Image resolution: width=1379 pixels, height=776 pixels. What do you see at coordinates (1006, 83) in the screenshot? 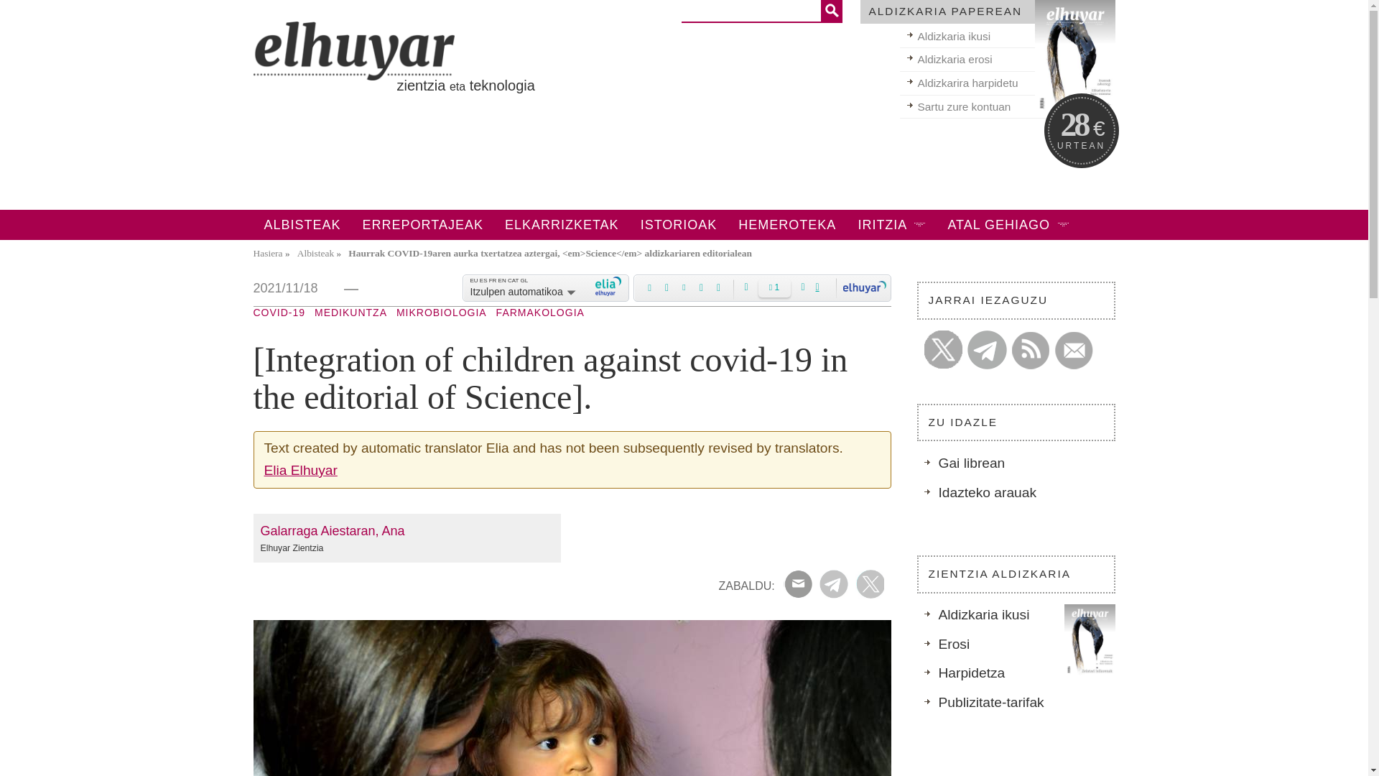
I see `Aldizkarira harpidetu` at bounding box center [1006, 83].